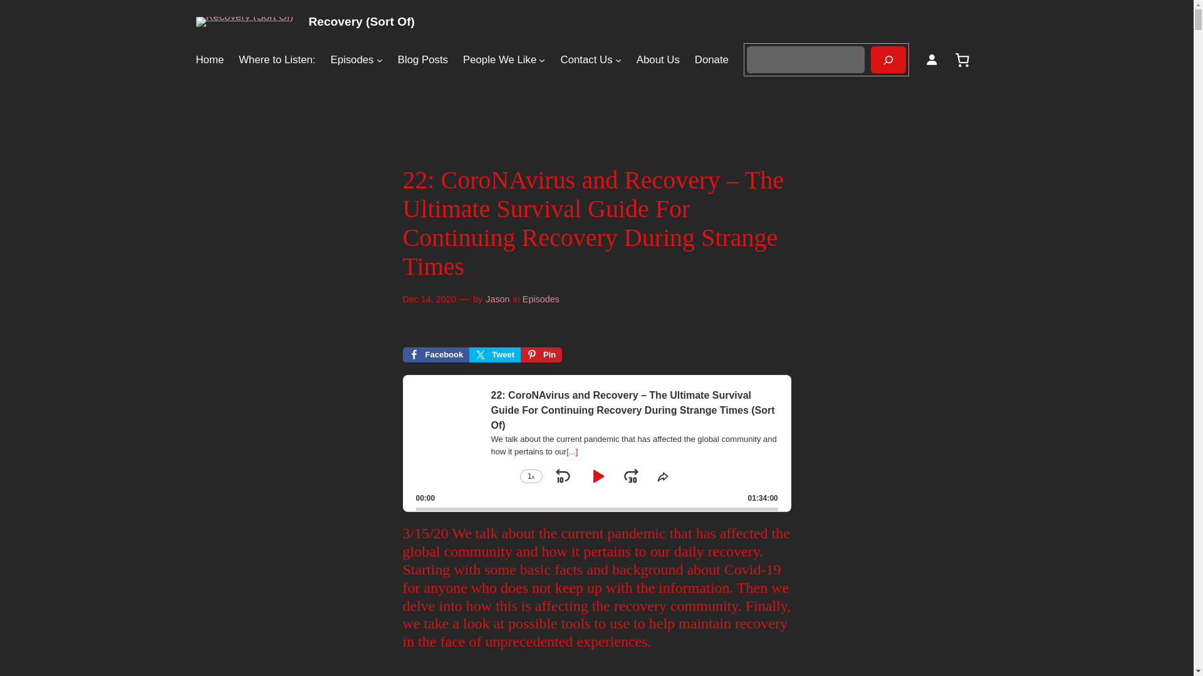  Describe the element at coordinates (209, 60) in the screenshot. I see `Home` at that location.